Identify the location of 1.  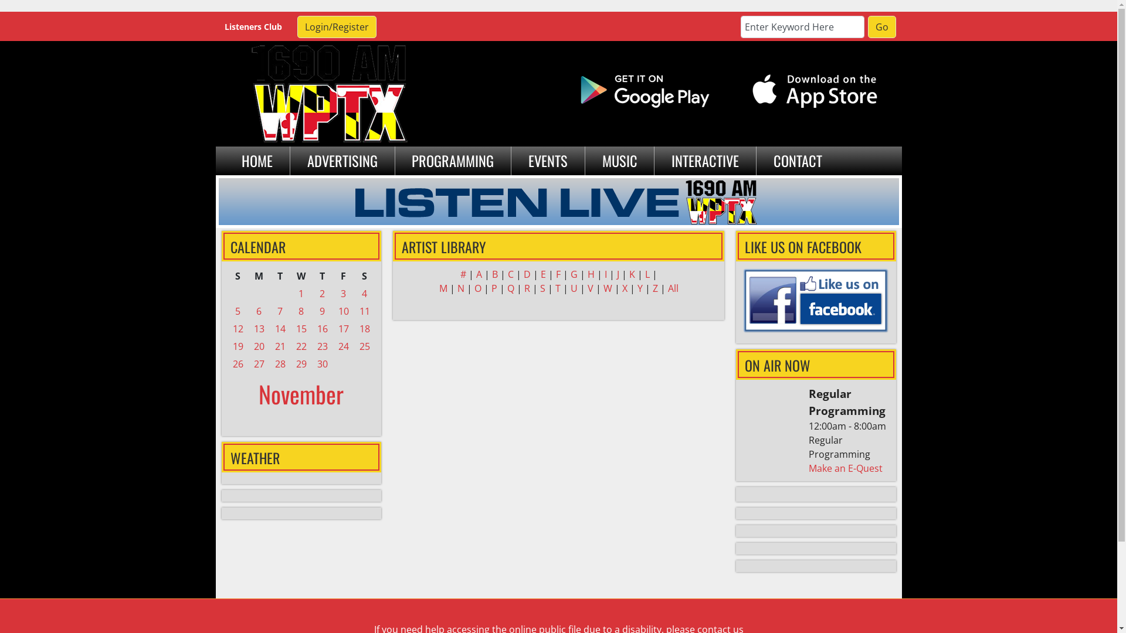
(301, 294).